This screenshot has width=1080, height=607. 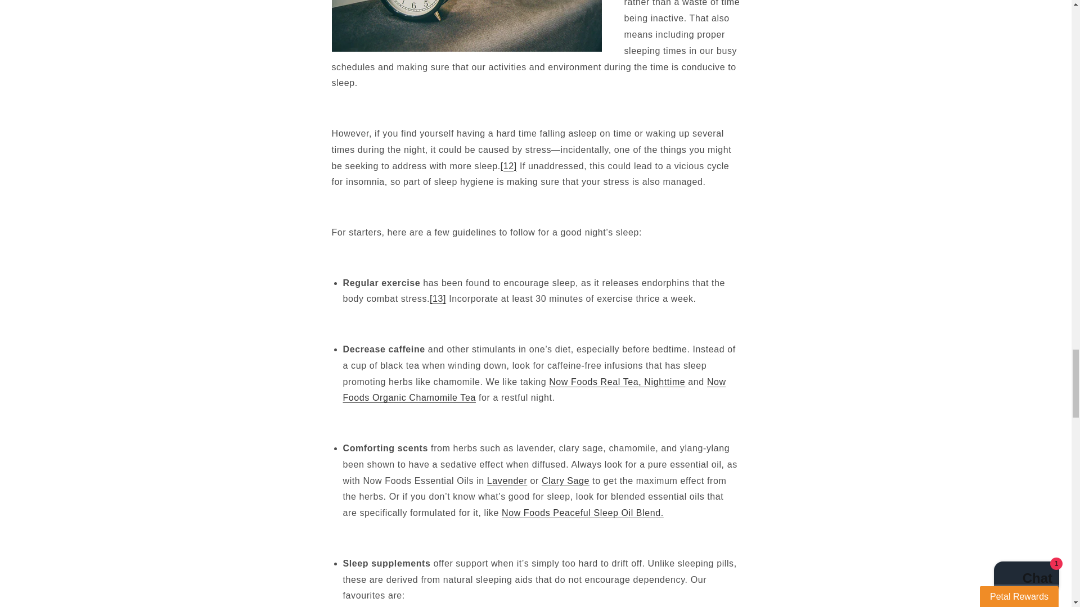 I want to click on Lavender, so click(x=507, y=481).